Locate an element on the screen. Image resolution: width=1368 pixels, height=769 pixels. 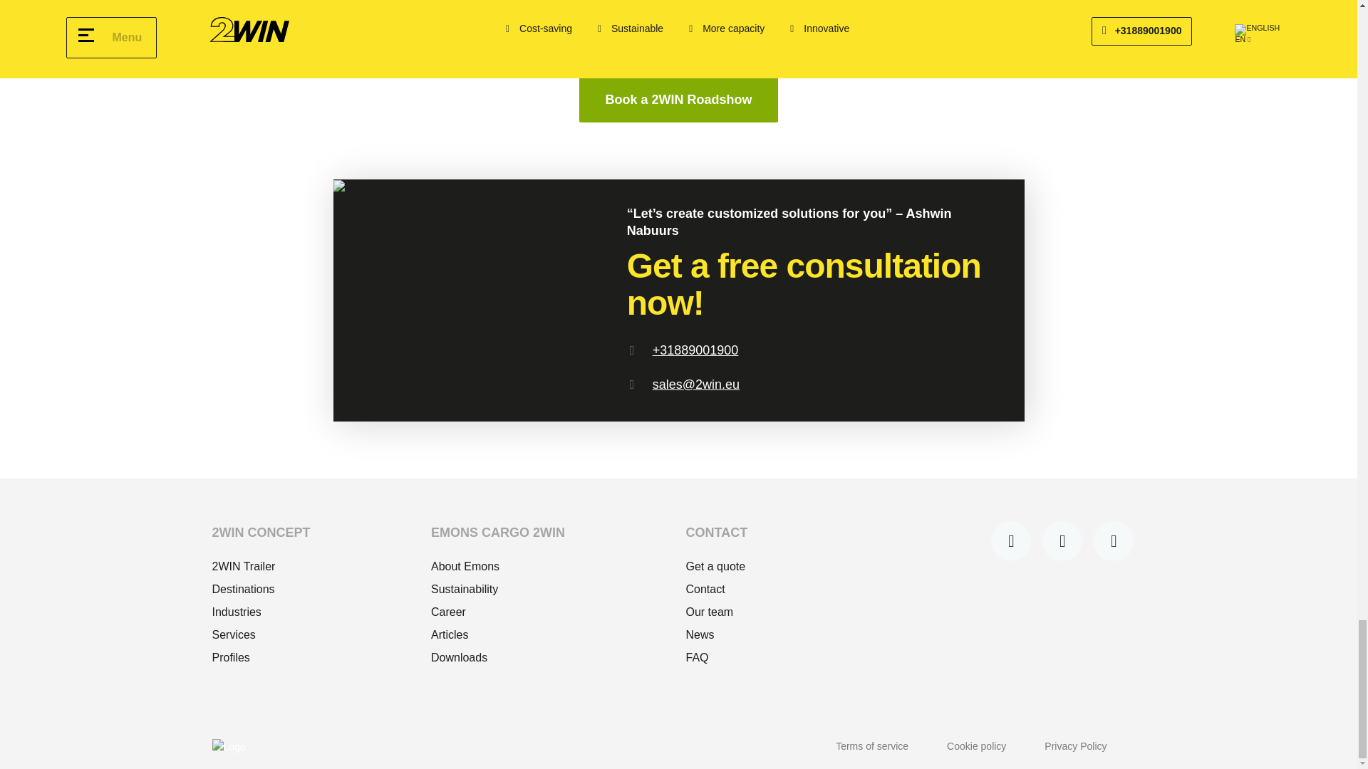
Sustainability is located at coordinates (497, 590).